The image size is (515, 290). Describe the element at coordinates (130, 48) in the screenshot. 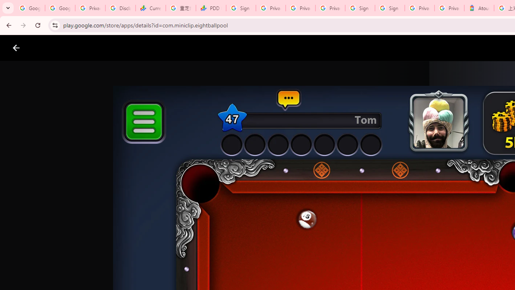

I see `Apps` at that location.